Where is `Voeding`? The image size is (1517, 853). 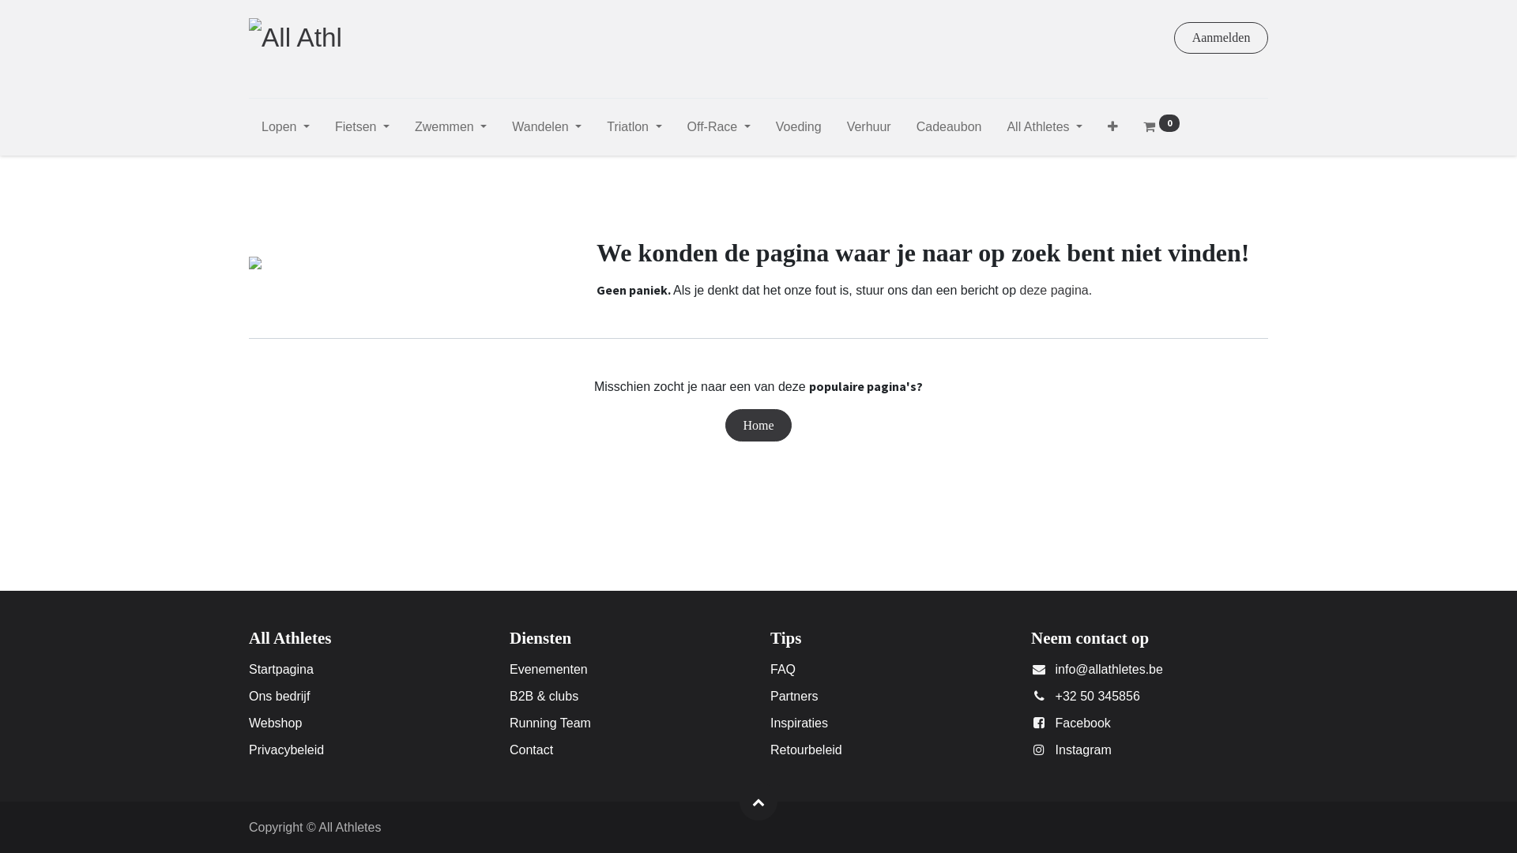
Voeding is located at coordinates (799, 130).